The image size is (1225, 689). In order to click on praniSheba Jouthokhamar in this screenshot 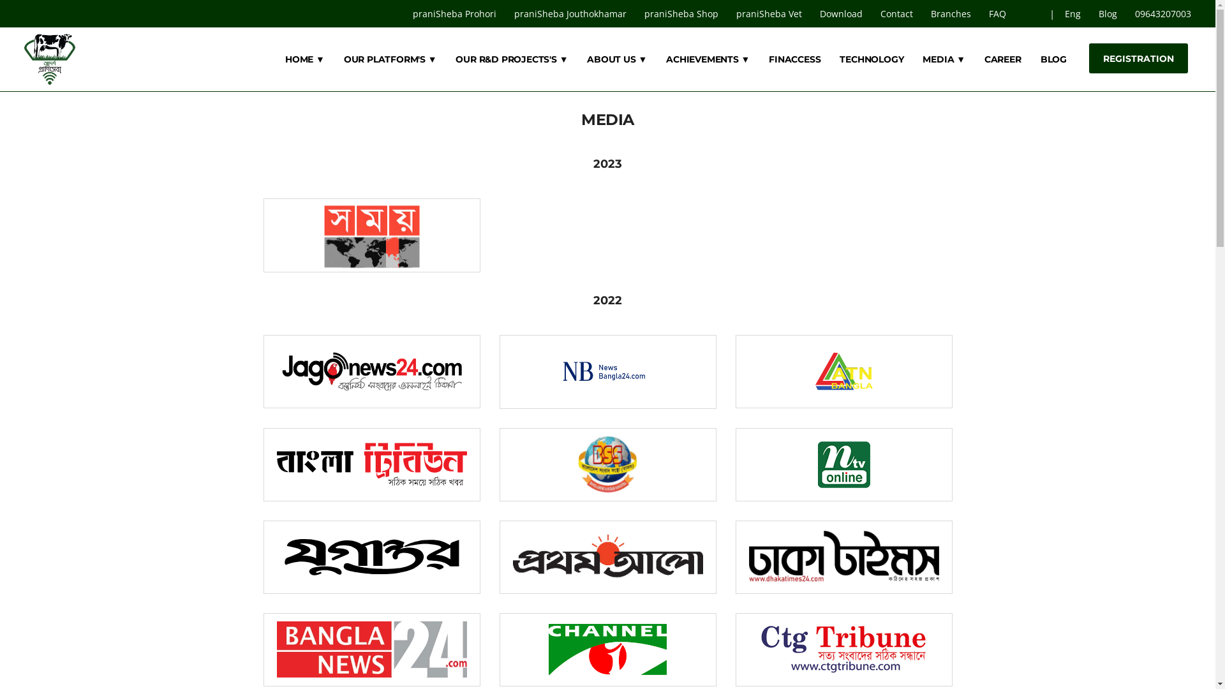, I will do `click(572, 14)`.